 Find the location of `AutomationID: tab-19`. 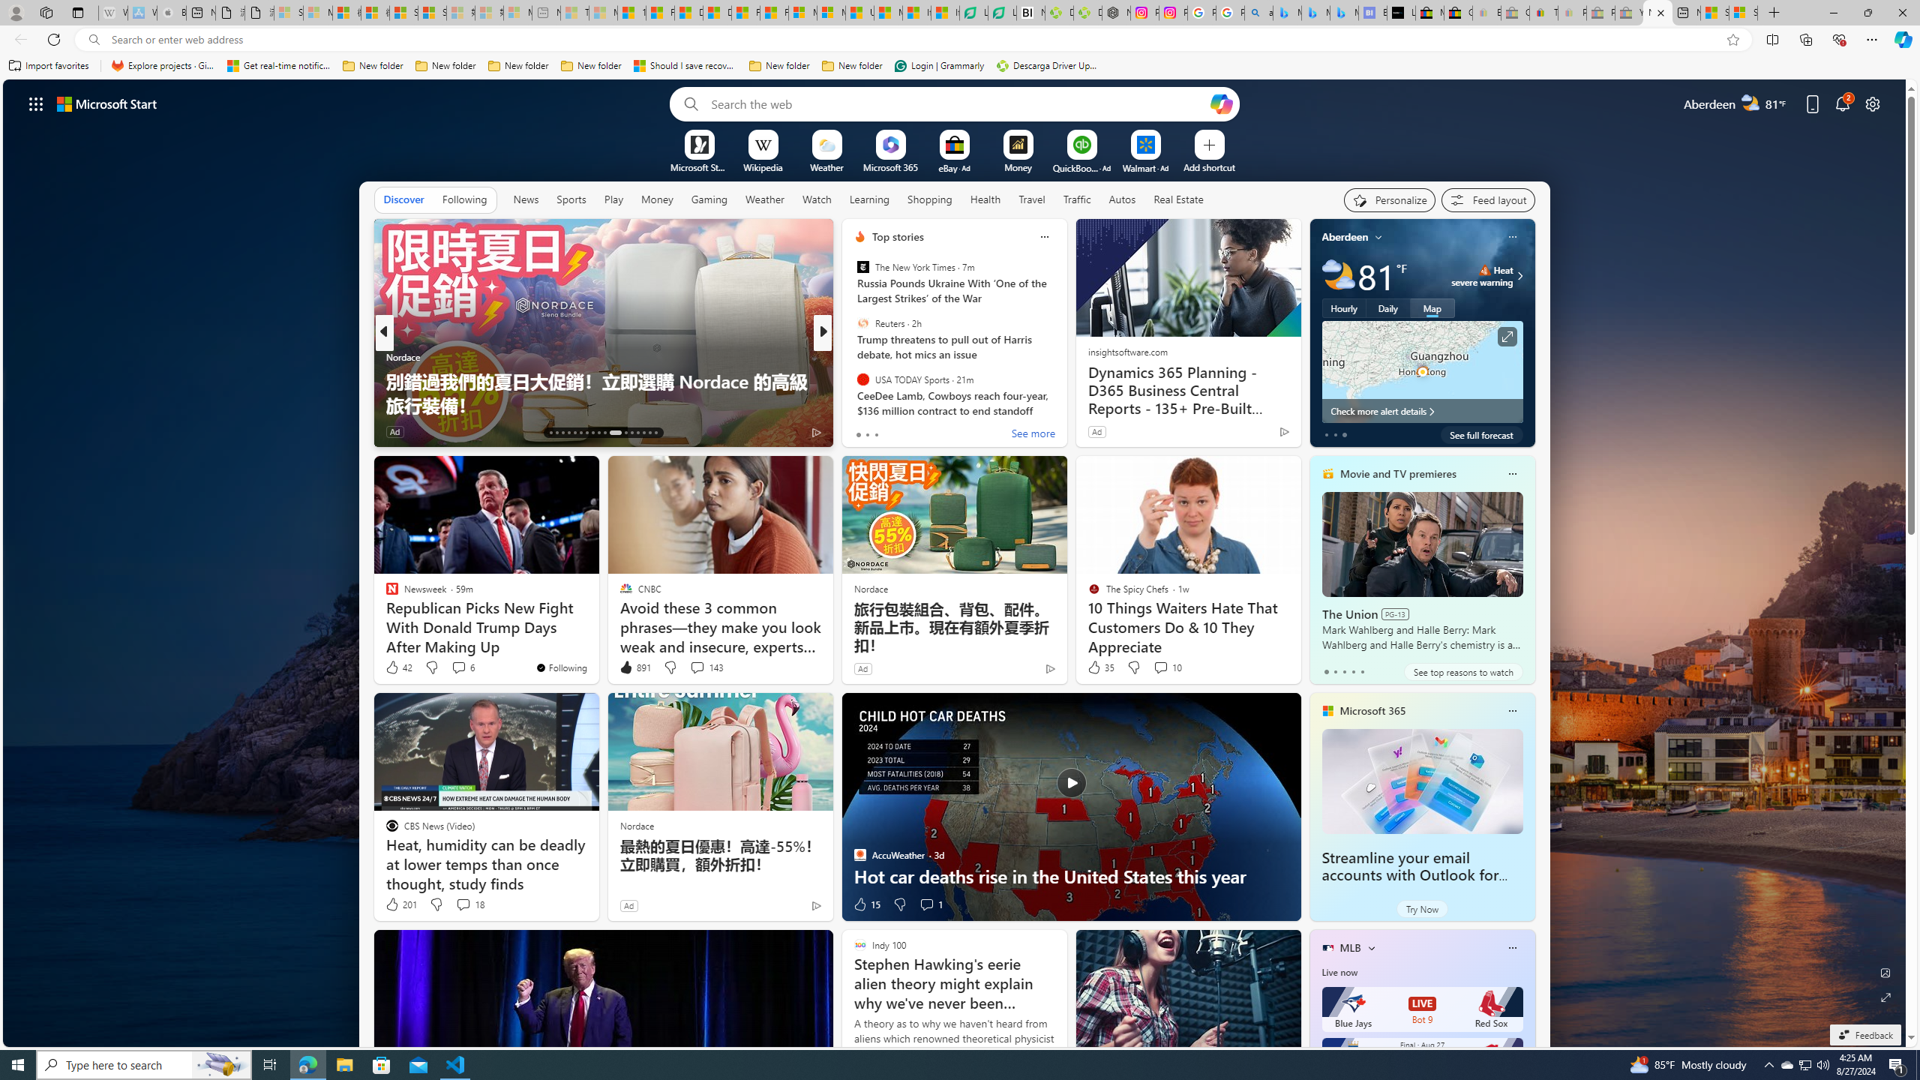

AutomationID: tab-19 is located at coordinates (586, 433).